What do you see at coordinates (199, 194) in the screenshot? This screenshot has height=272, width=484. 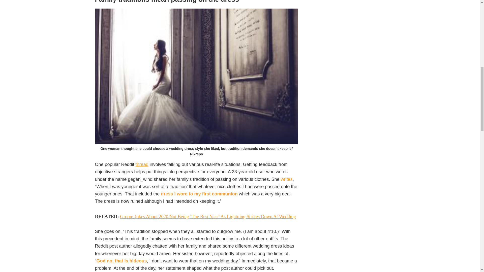 I see `dress I wore to my first communion` at bounding box center [199, 194].